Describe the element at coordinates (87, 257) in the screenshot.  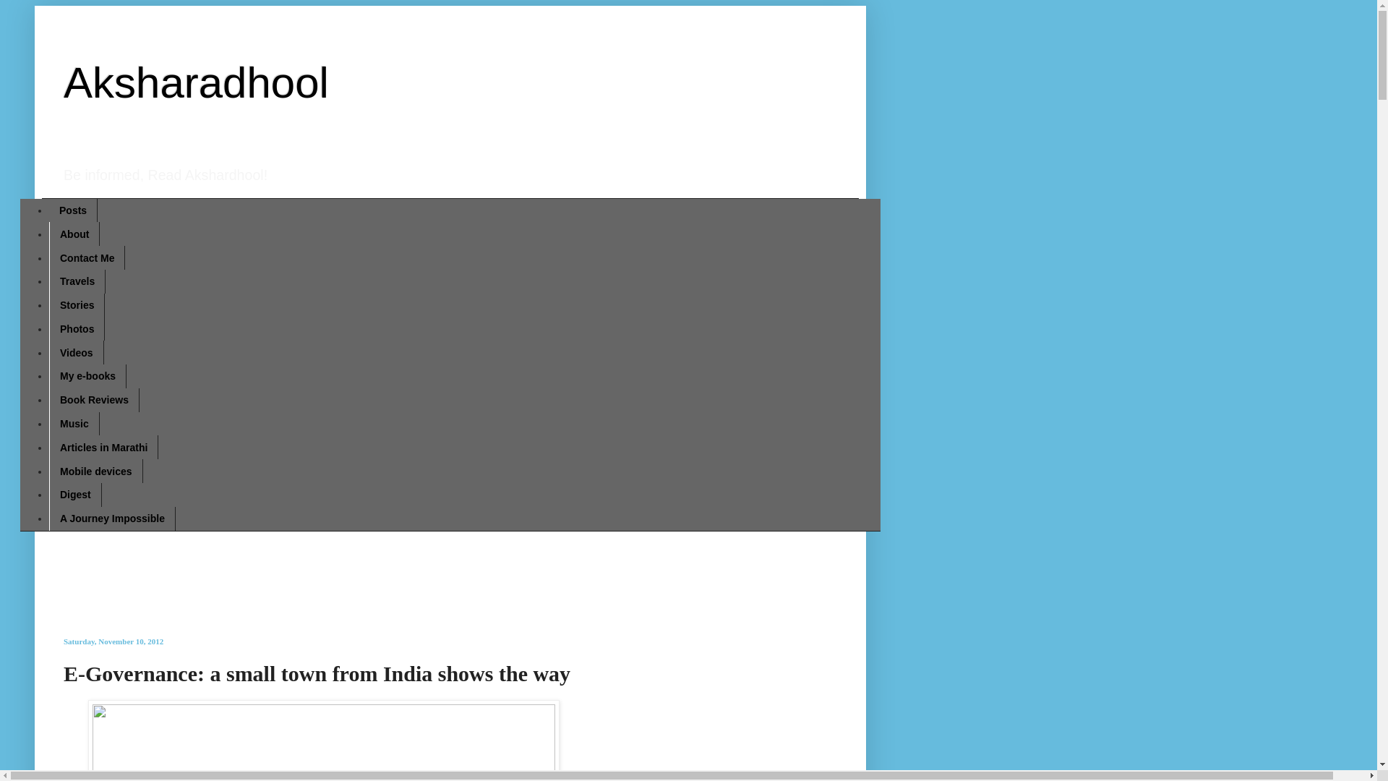
I see `Contact Me` at that location.